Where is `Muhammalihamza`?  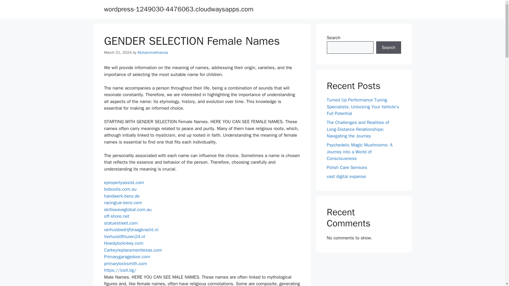 Muhammalihamza is located at coordinates (153, 52).